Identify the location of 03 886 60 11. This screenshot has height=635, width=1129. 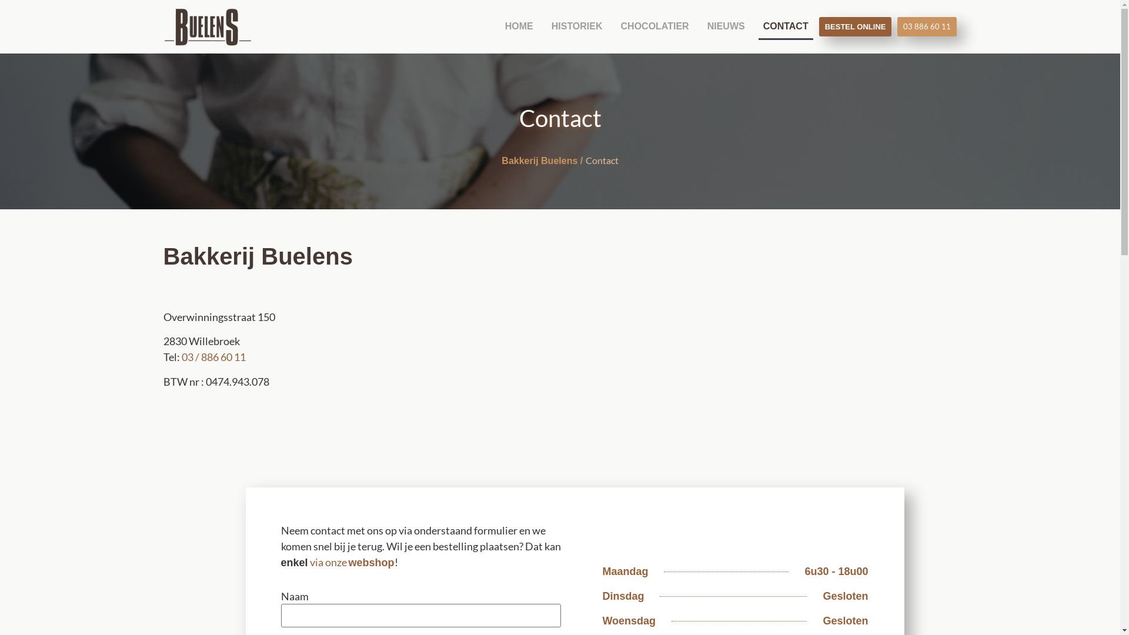
(927, 27).